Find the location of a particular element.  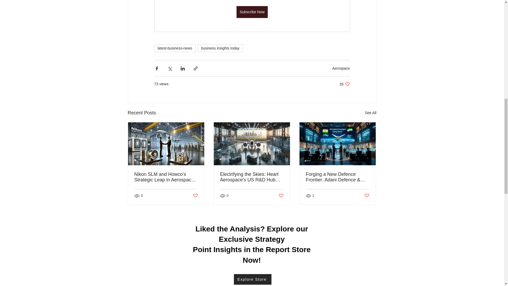

Post not marked as liked is located at coordinates (344, 84).